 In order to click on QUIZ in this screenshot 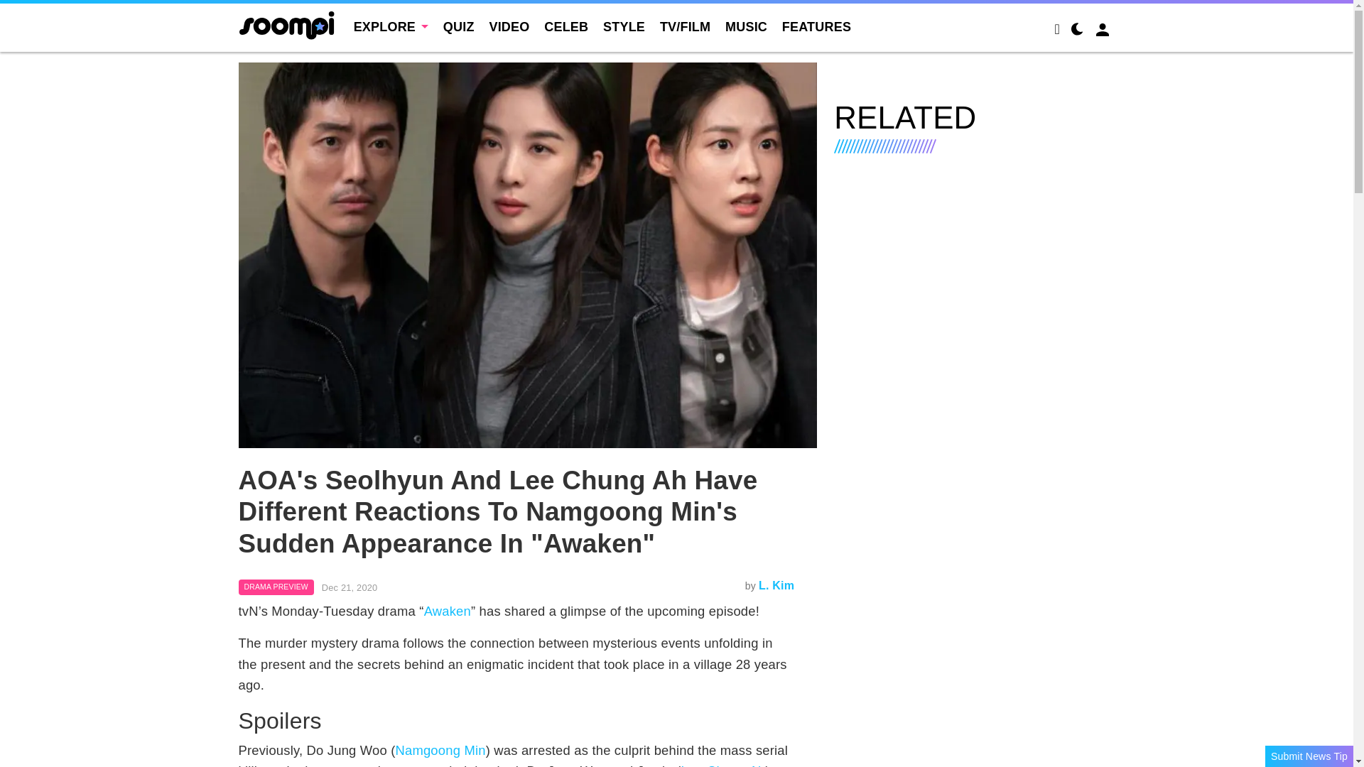, I will do `click(459, 27)`.